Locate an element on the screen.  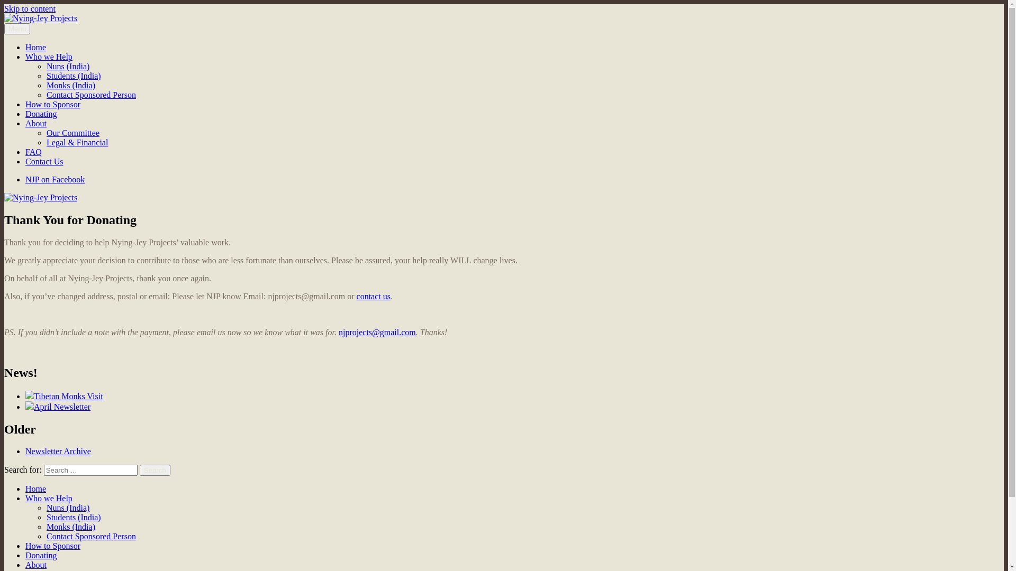
About is located at coordinates (36, 565).